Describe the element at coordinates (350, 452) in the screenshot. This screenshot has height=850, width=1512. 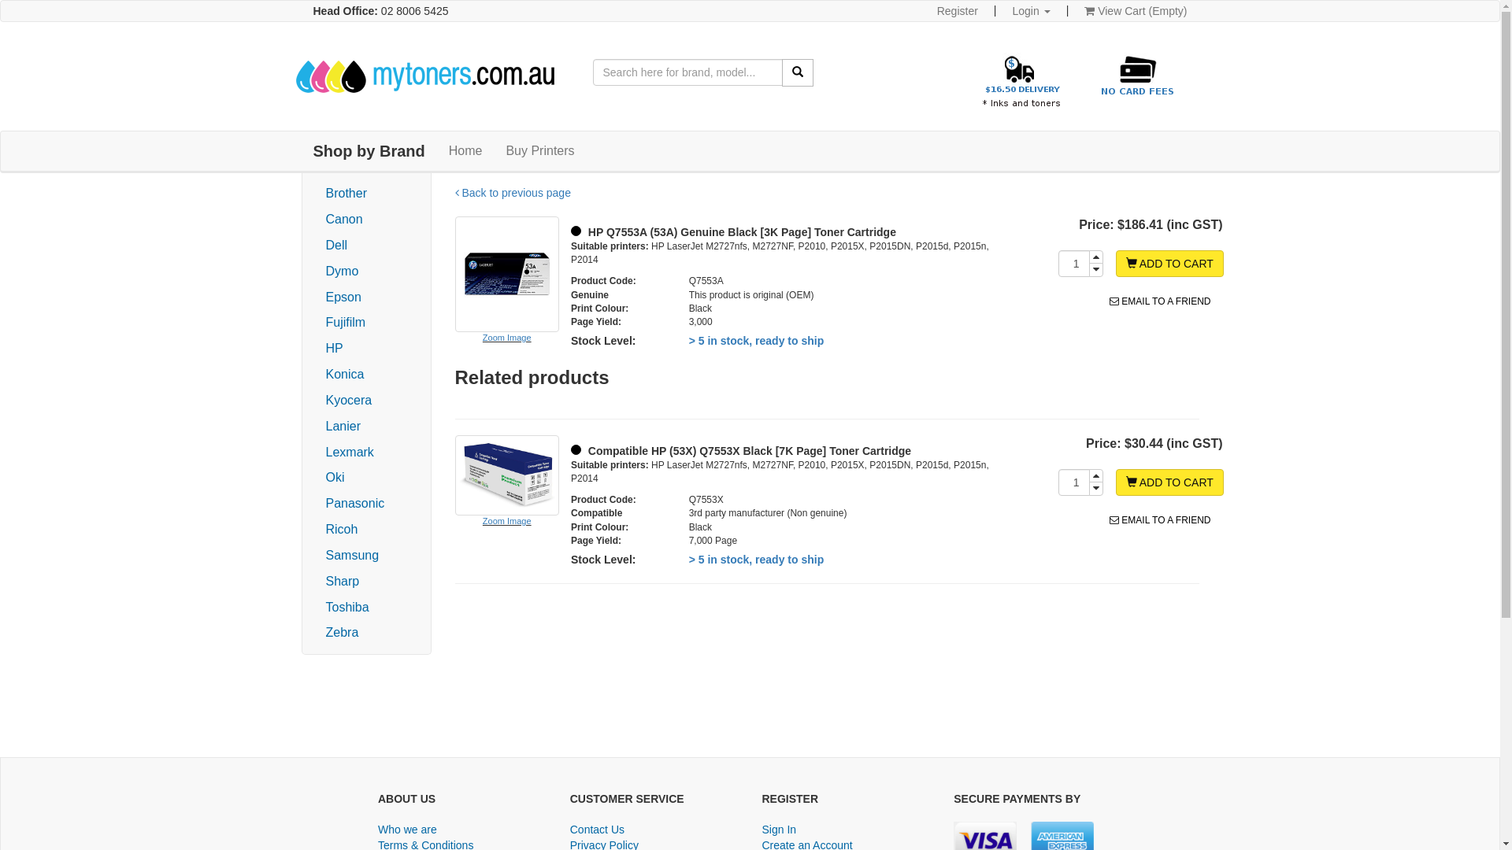
I see `Lexmark` at that location.